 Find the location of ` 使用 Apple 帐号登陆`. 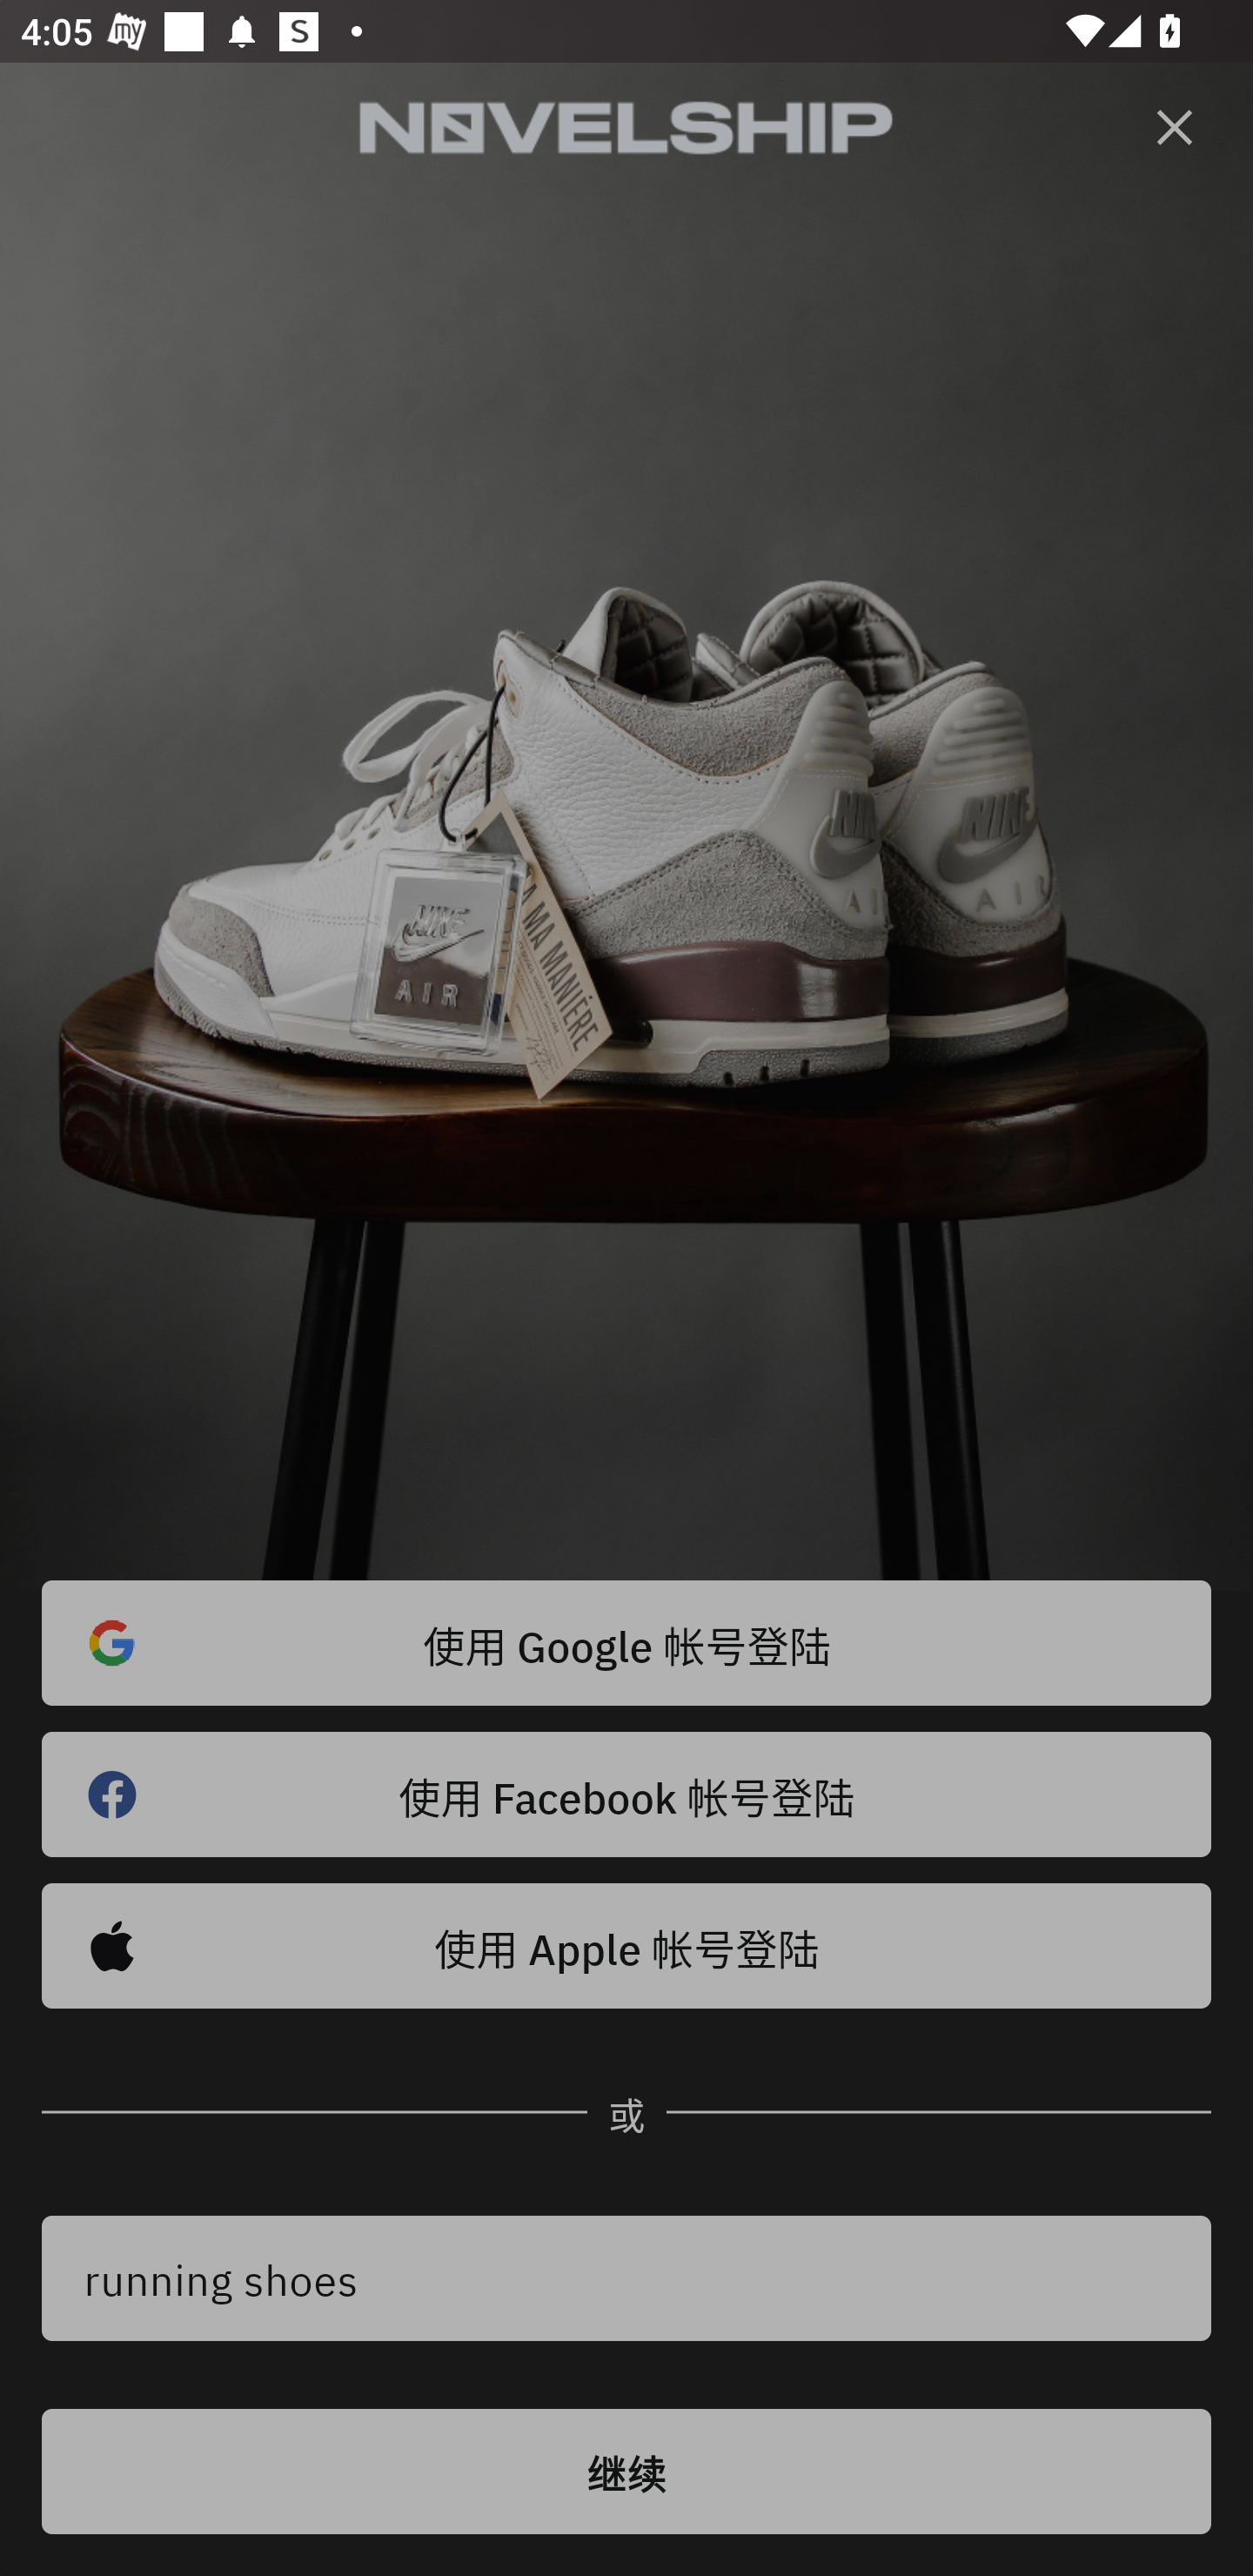

 使用 Apple 帐号登陆 is located at coordinates (626, 1946).